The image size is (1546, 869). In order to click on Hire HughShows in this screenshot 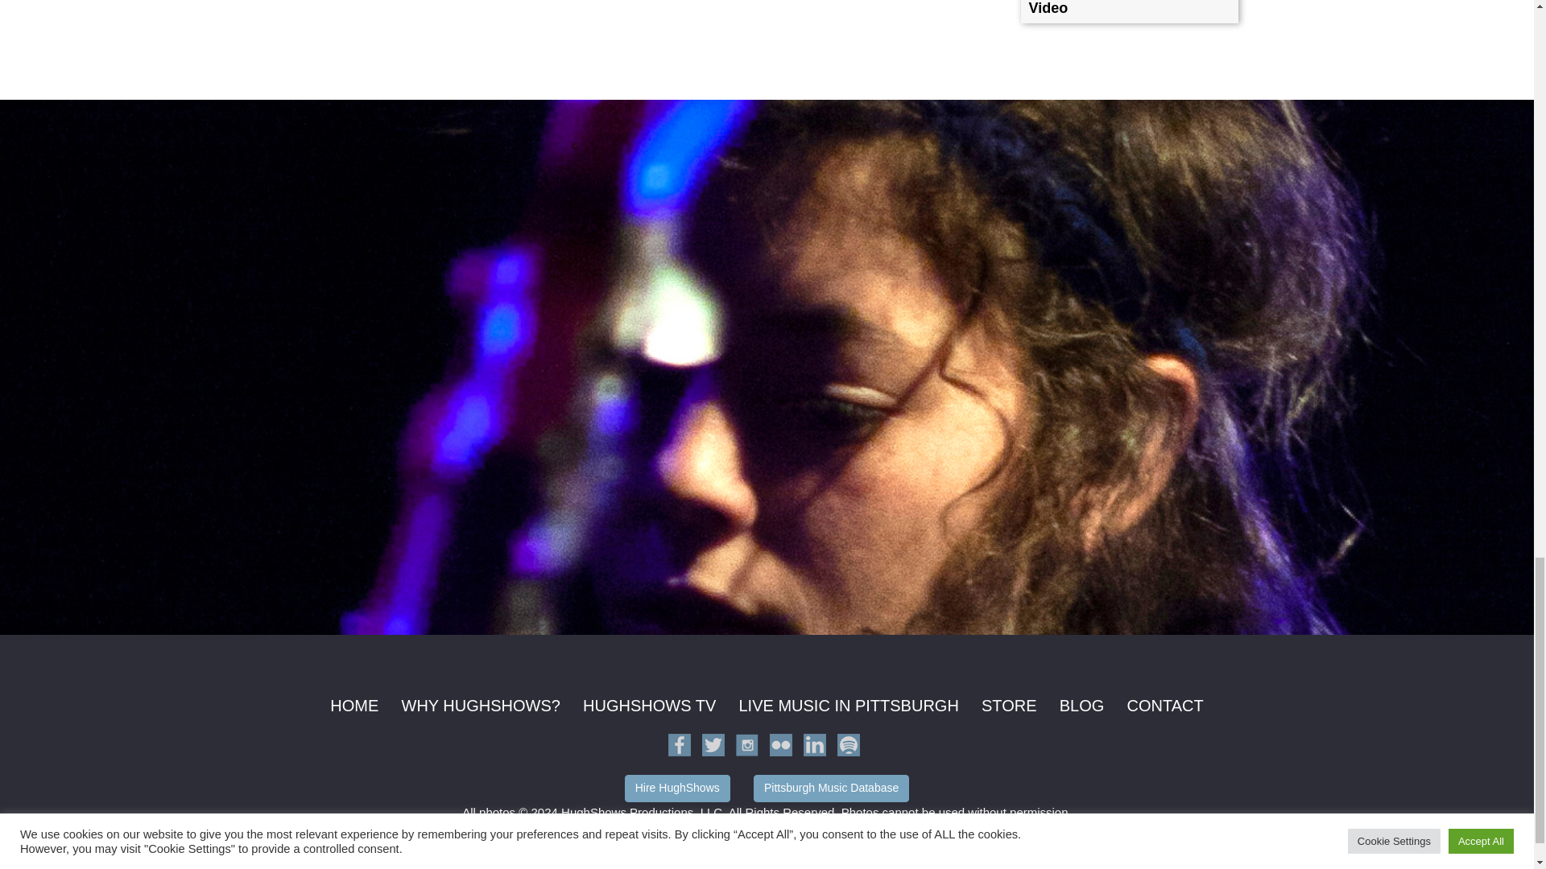, I will do `click(676, 789)`.